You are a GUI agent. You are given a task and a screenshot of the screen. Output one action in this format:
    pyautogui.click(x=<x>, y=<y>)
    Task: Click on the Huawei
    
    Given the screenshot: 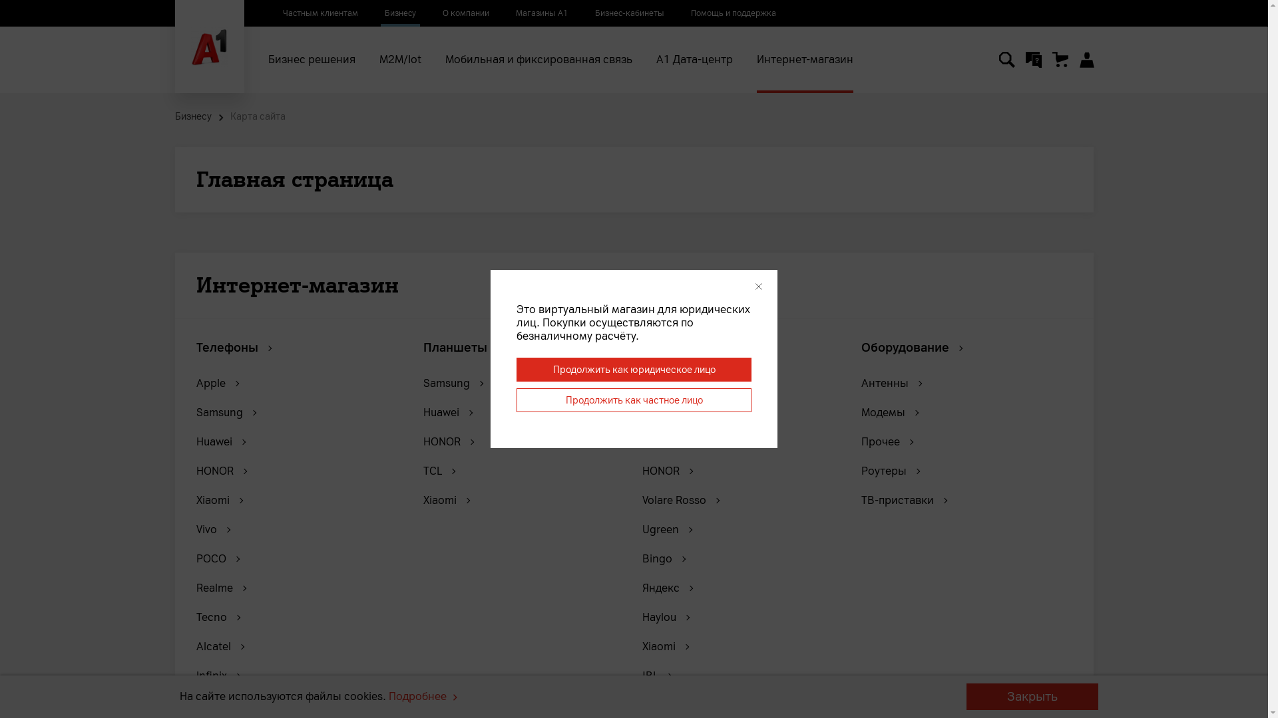 What is the action you would take?
    pyautogui.click(x=220, y=442)
    